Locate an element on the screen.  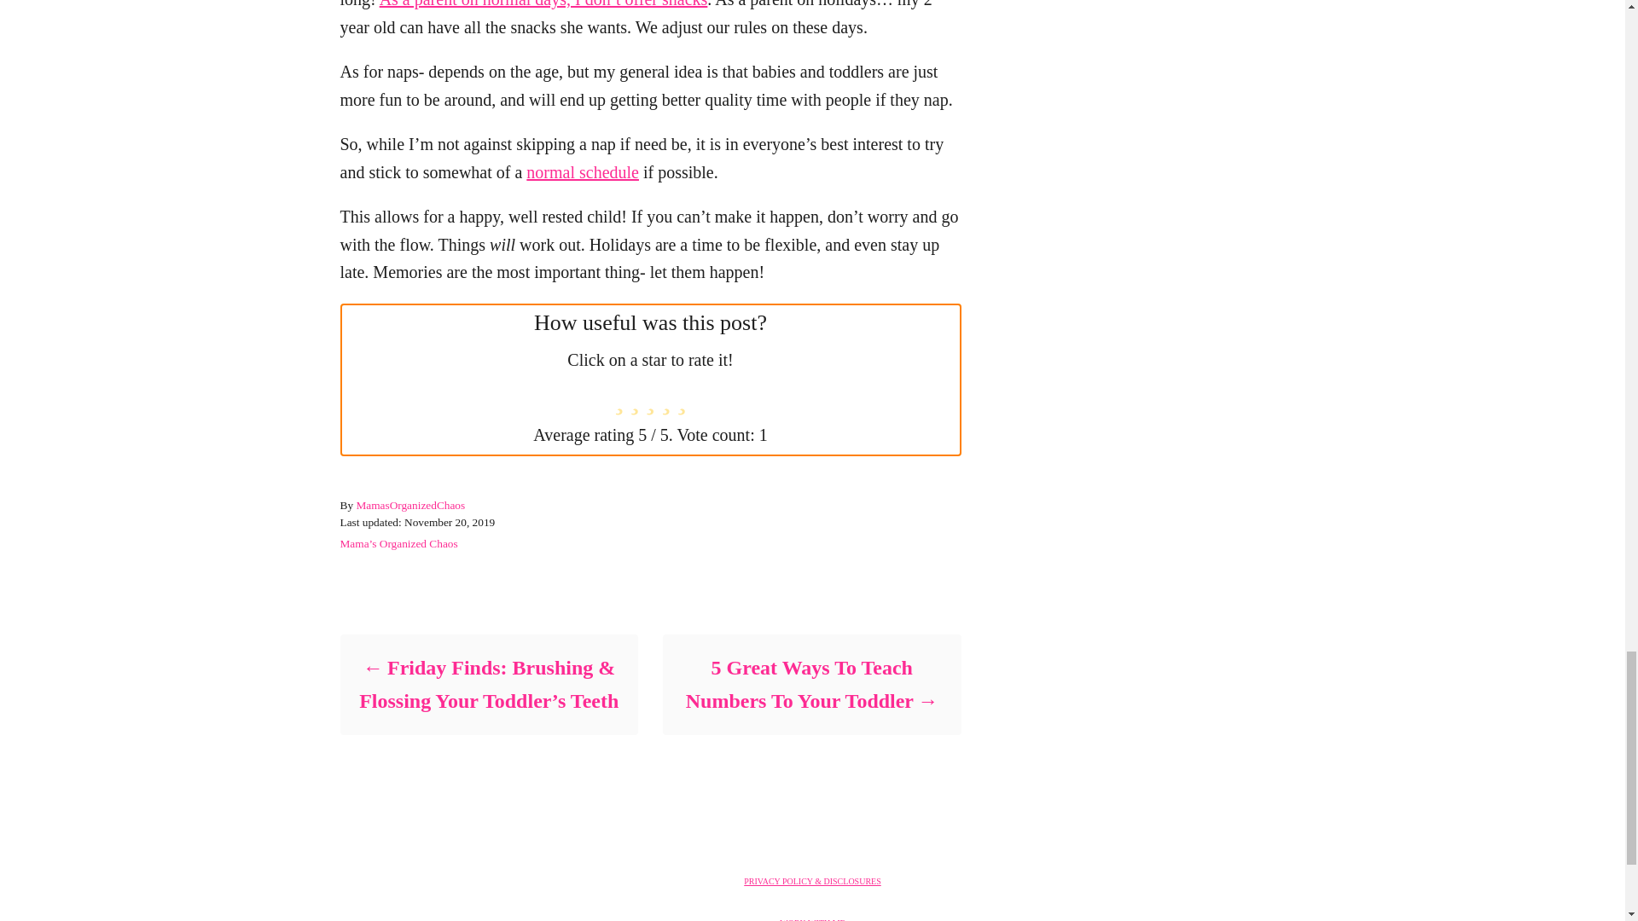
5 Great Ways To Teach Numbers To Your Toddler is located at coordinates (810, 684).